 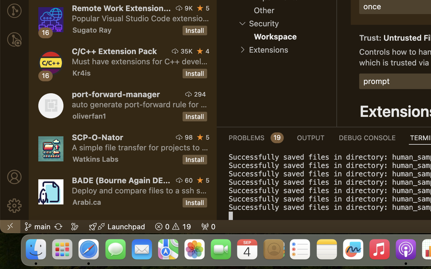 I want to click on Kr4is, so click(x=82, y=73).